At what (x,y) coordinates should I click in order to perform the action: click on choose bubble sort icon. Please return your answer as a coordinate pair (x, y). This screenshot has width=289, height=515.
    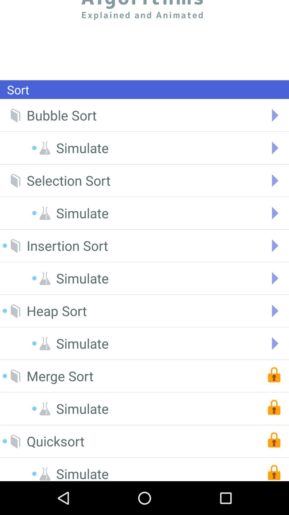
    Looking at the image, I should click on (62, 115).